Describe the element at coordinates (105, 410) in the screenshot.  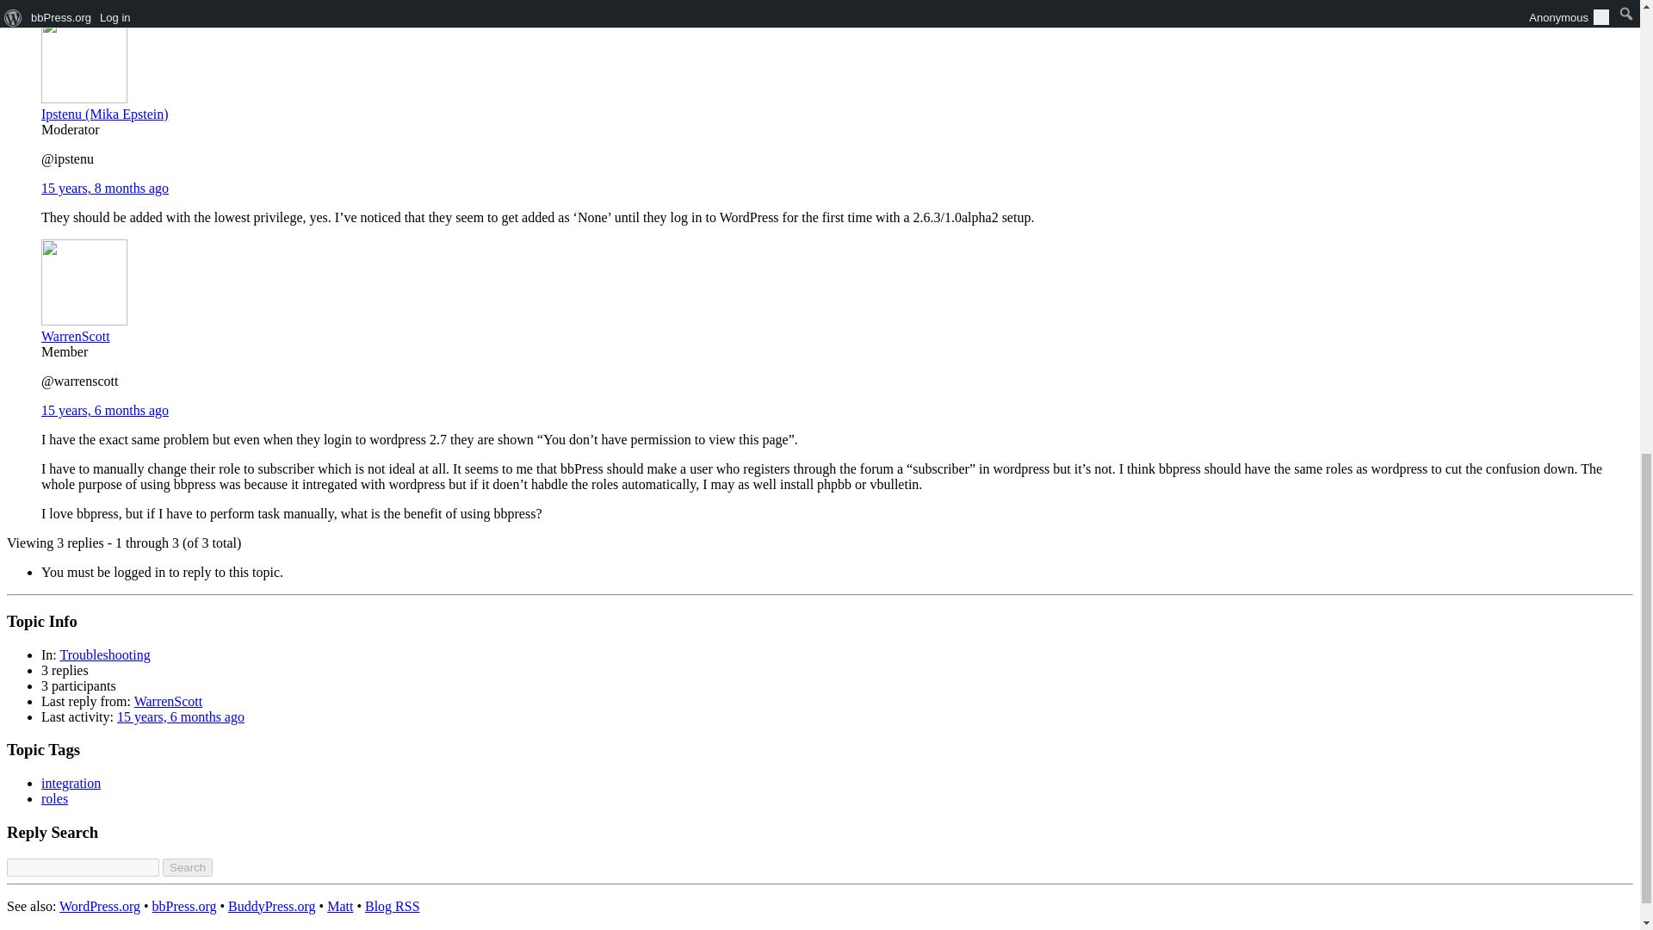
I see `15 years, 6 months ago` at that location.